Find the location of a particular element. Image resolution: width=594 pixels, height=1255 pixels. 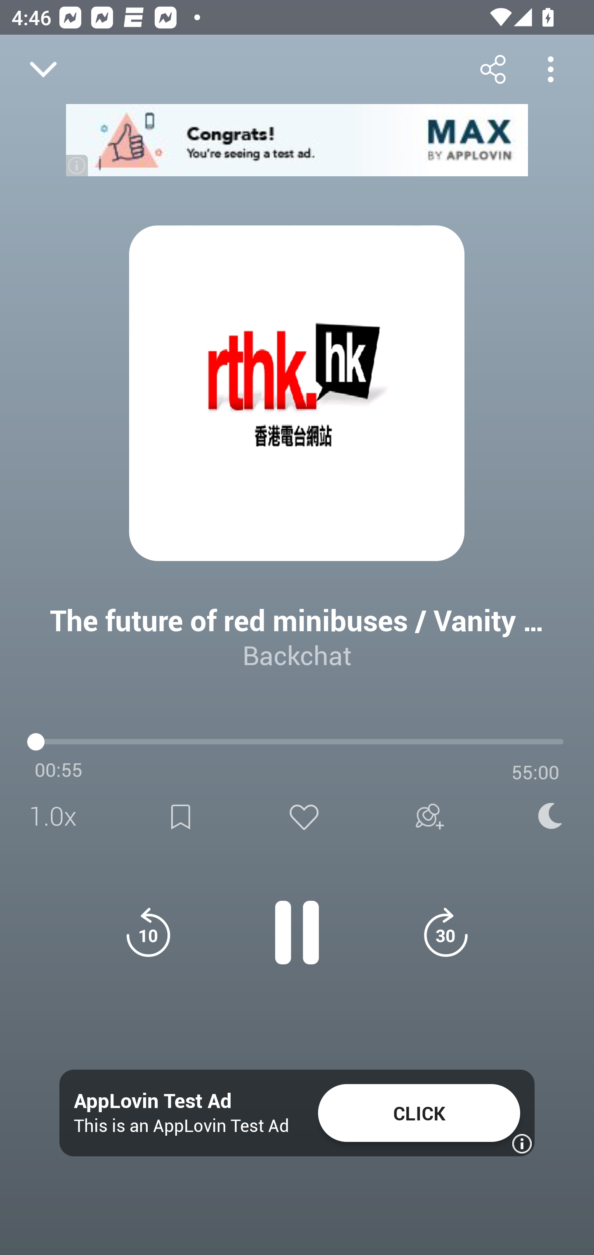

Close fullscreen player is located at coordinates (43, 69).